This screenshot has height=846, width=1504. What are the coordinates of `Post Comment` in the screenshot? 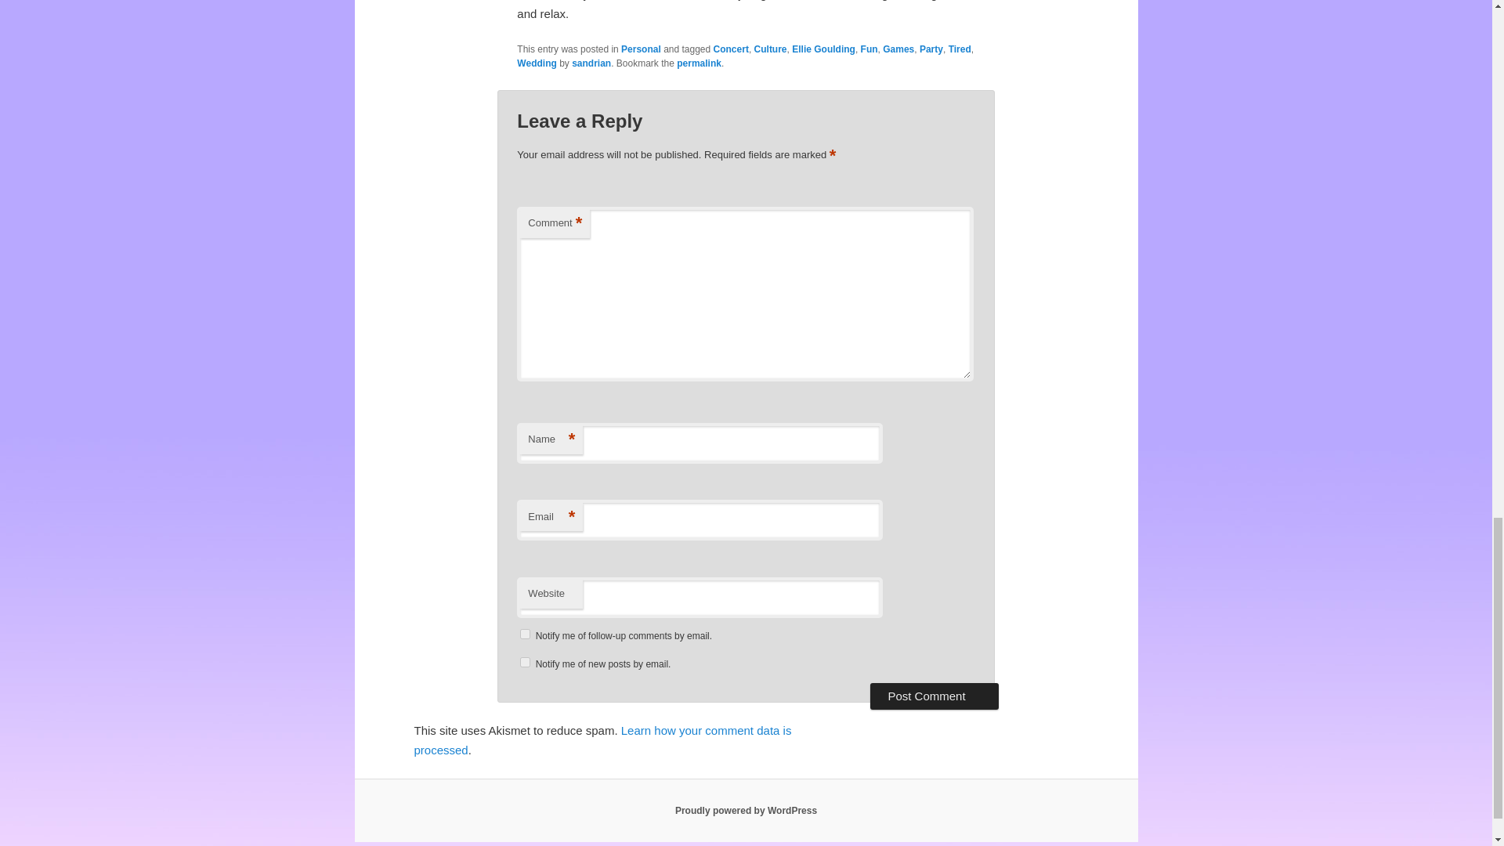 It's located at (934, 696).